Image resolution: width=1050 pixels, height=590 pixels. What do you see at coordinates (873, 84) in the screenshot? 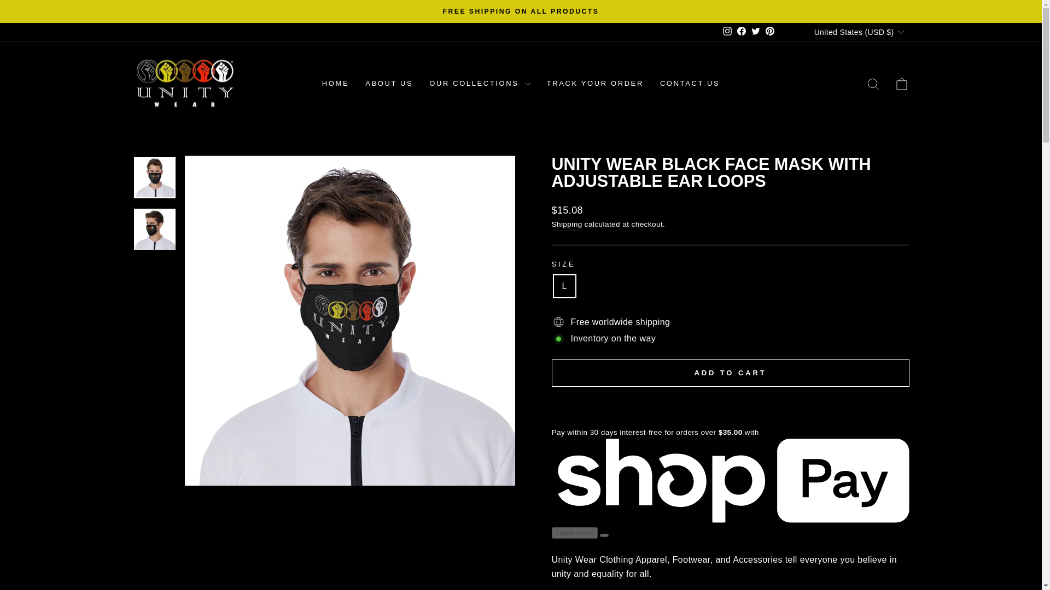
I see `ICON-SEARCH` at bounding box center [873, 84].